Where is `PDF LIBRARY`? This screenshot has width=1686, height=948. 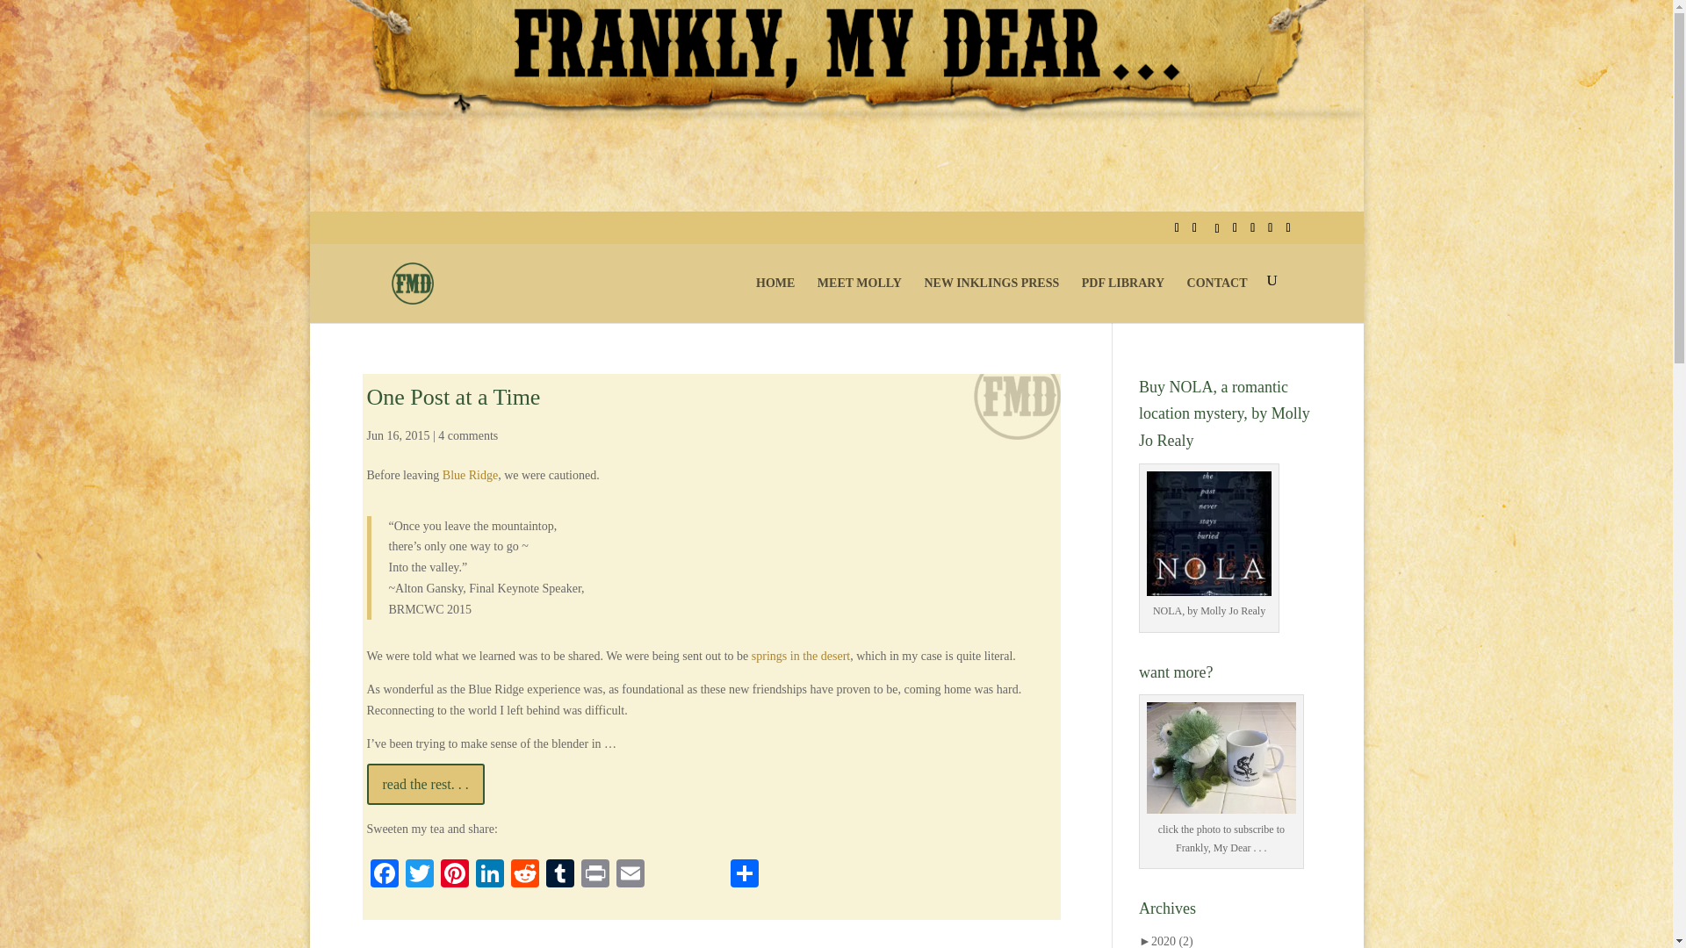
PDF LIBRARY is located at coordinates (1123, 298).